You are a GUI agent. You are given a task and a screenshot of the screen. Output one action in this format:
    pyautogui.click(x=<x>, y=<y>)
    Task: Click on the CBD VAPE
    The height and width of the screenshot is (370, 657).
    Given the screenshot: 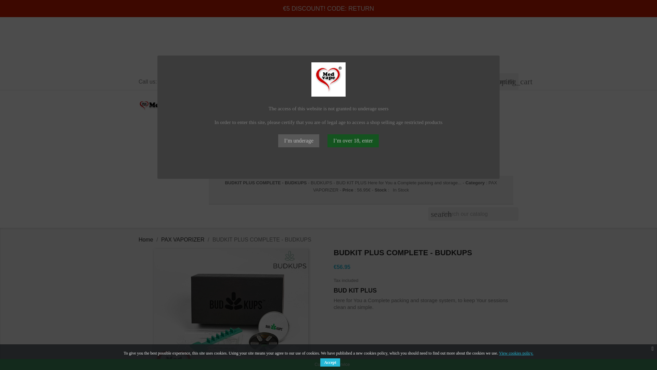 What is the action you would take?
    pyautogui.click(x=433, y=115)
    